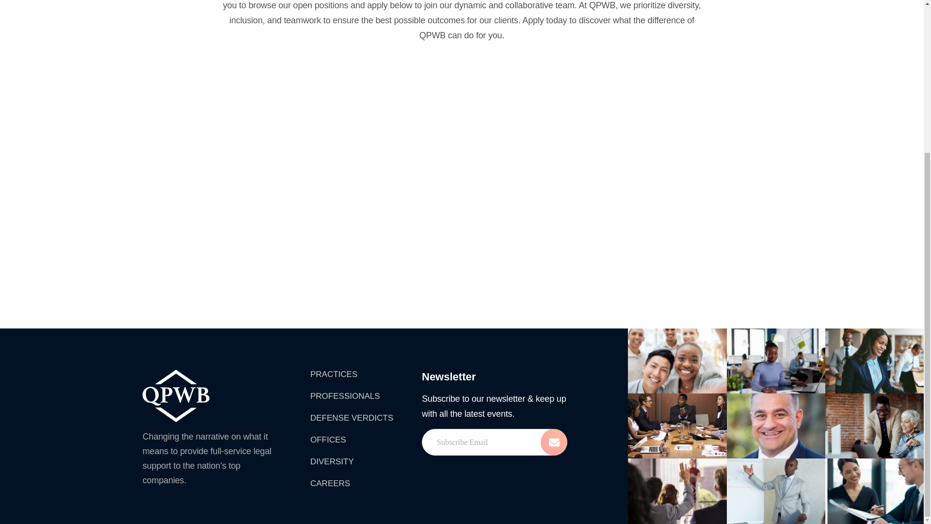 This screenshot has width=931, height=524. Describe the element at coordinates (554, 442) in the screenshot. I see `Submit` at that location.